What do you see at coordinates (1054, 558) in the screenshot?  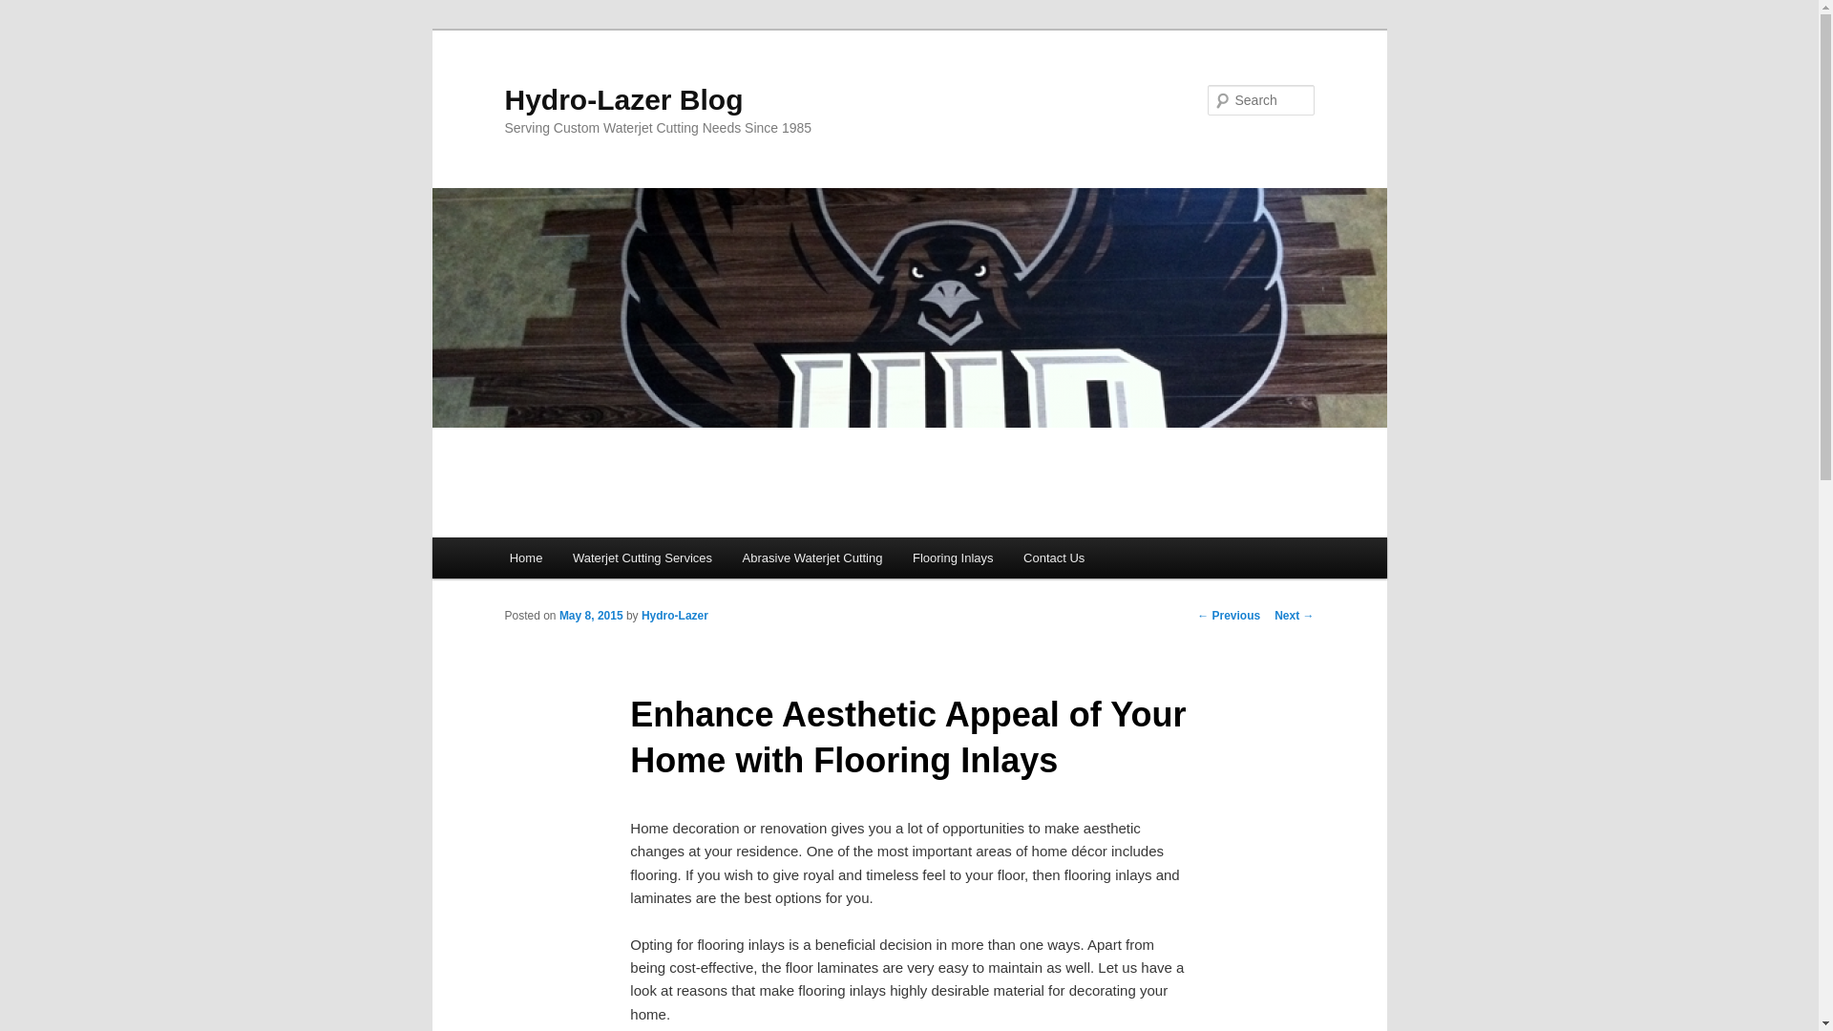 I see `Contact Us` at bounding box center [1054, 558].